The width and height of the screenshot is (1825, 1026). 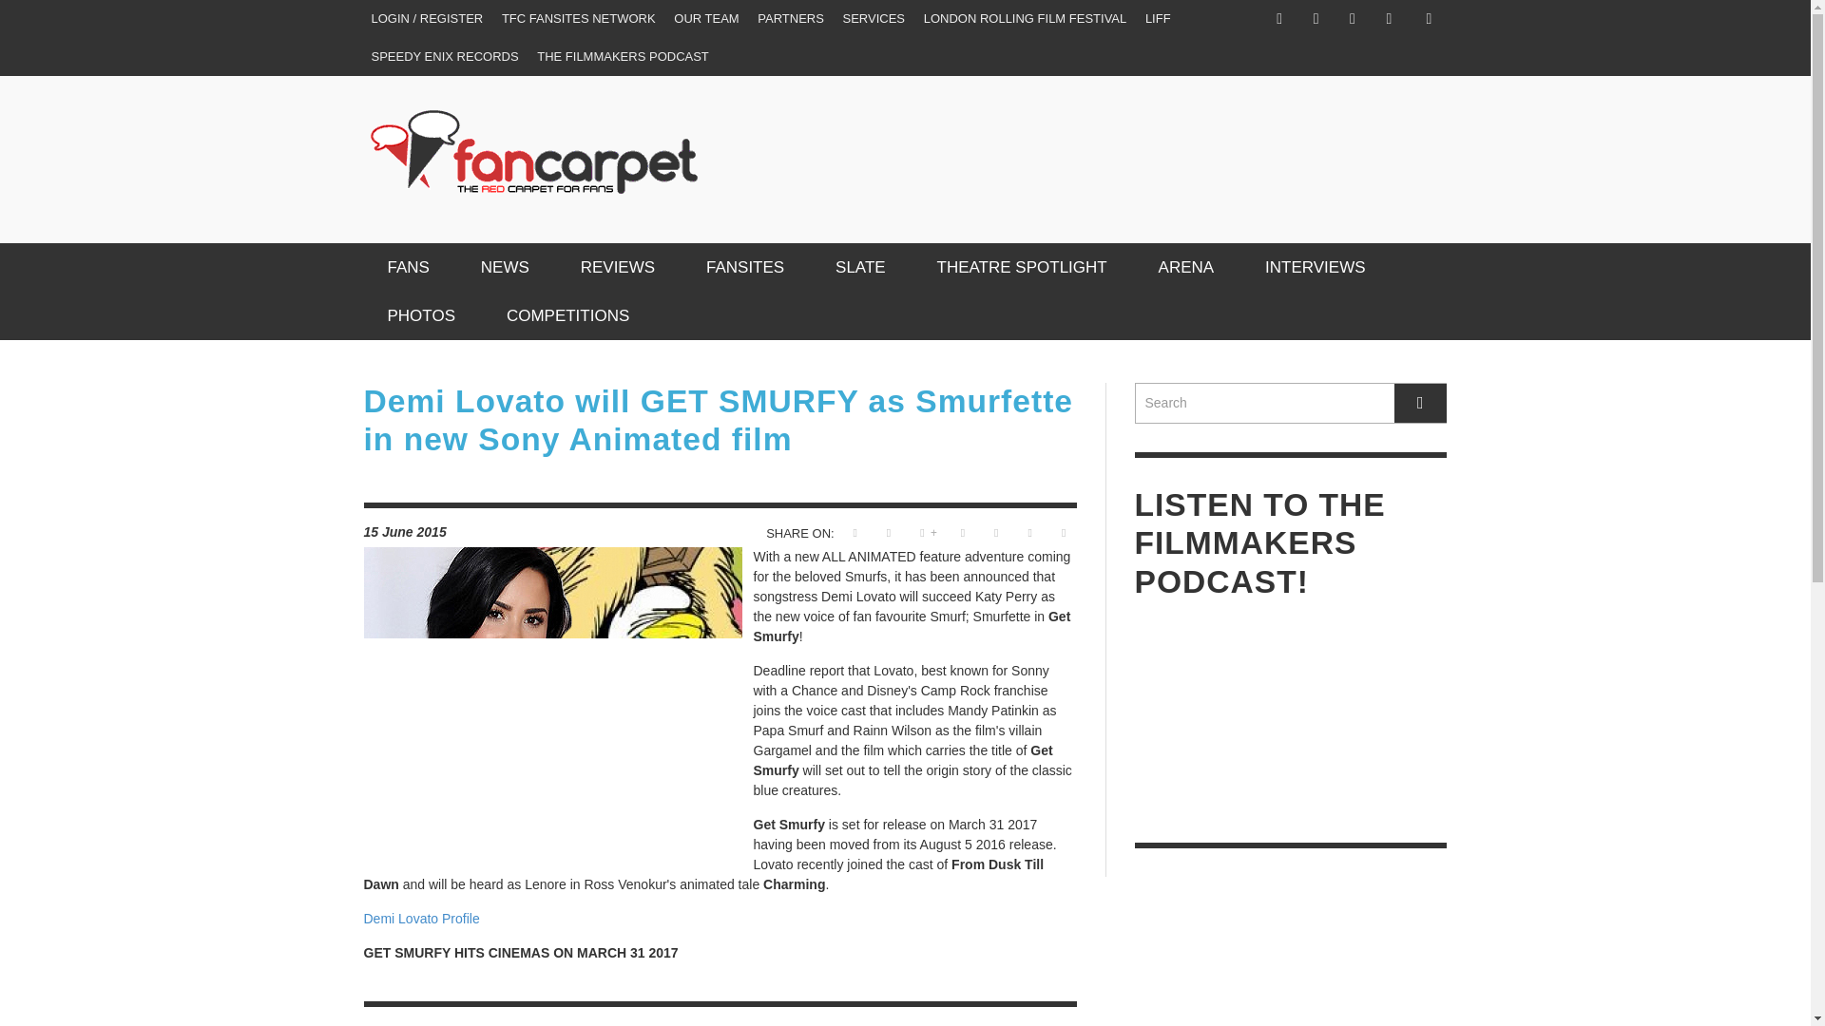 I want to click on SERVICES, so click(x=874, y=19).